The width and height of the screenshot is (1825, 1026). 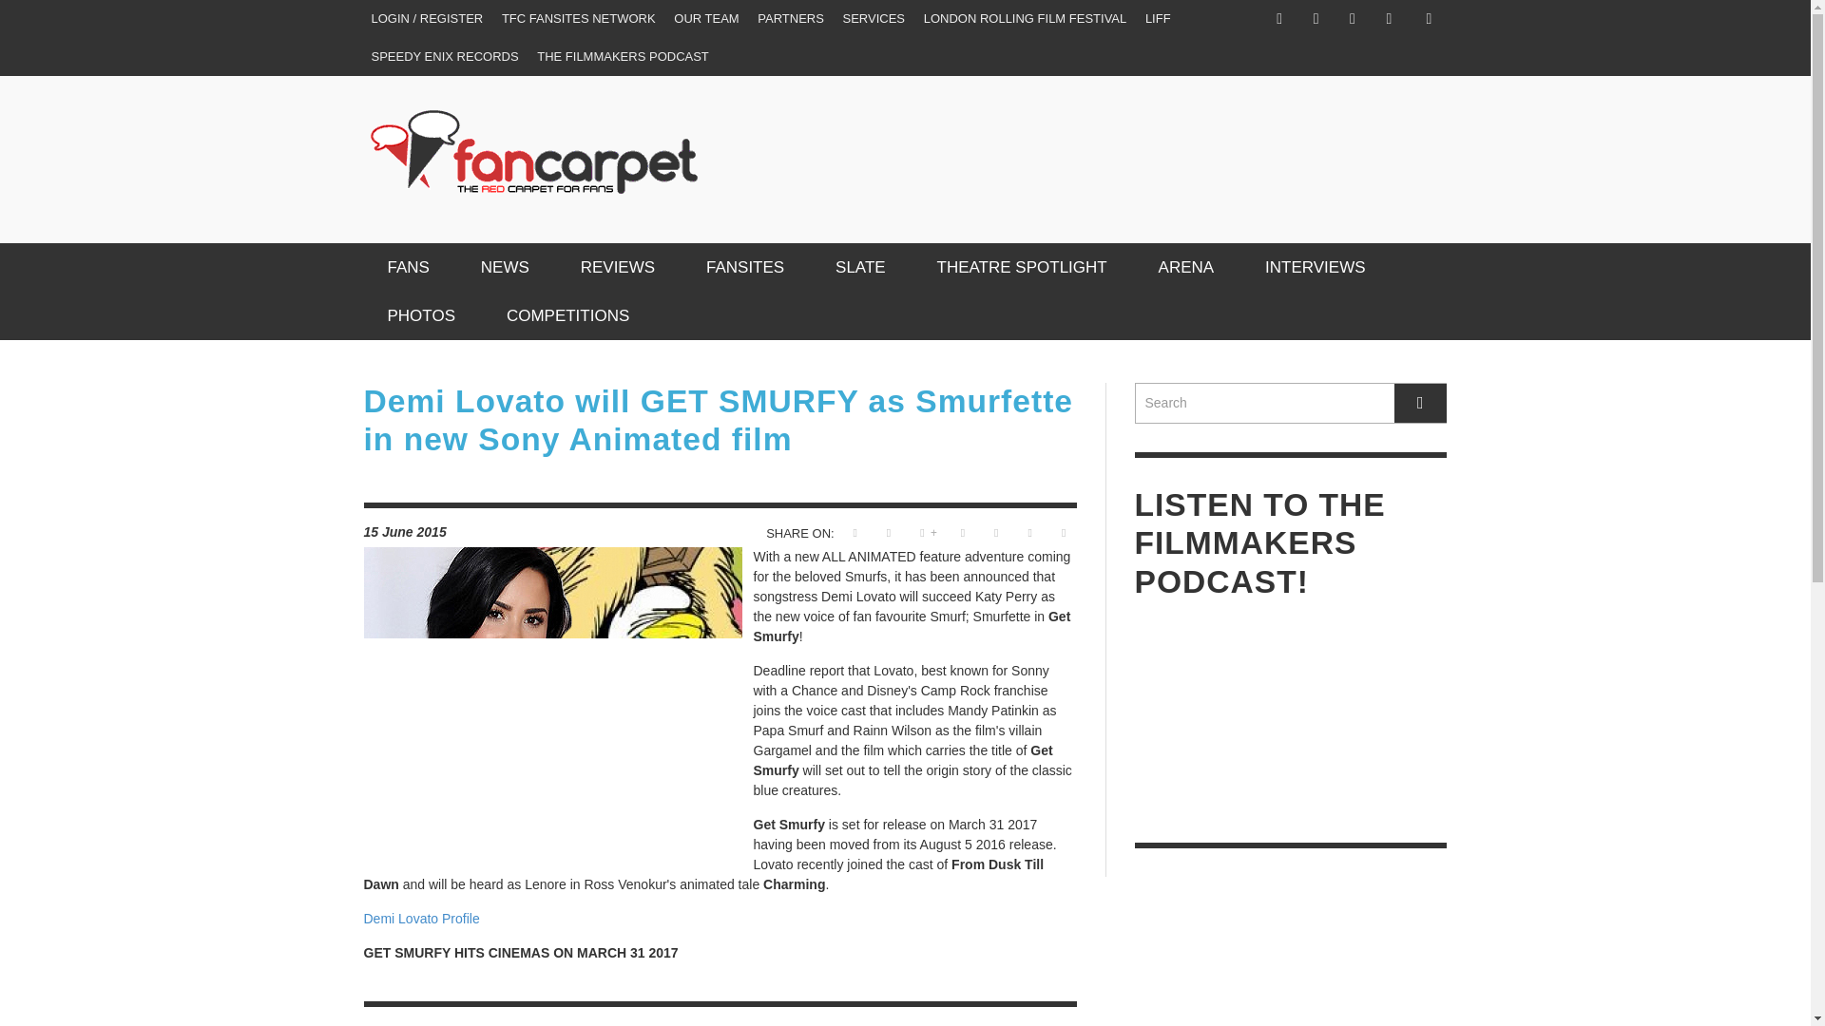 I want to click on SERVICES, so click(x=874, y=19).